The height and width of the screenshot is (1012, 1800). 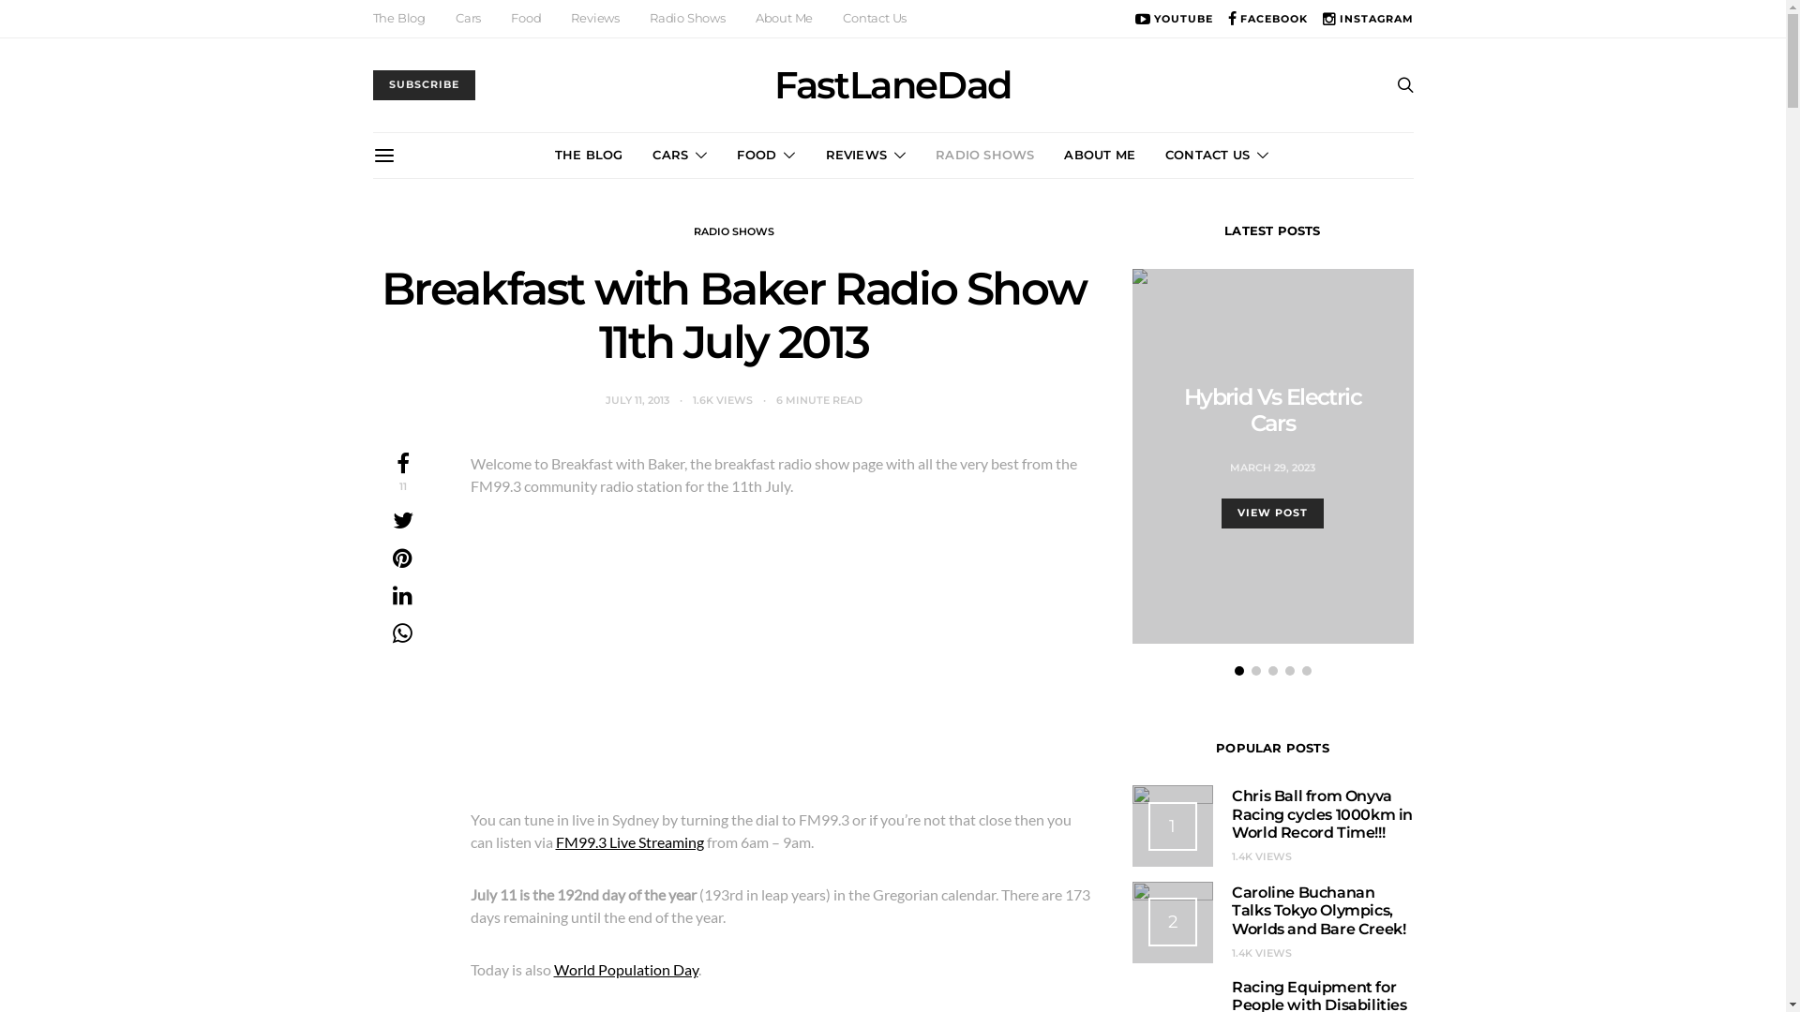 I want to click on 11, so click(x=402, y=474).